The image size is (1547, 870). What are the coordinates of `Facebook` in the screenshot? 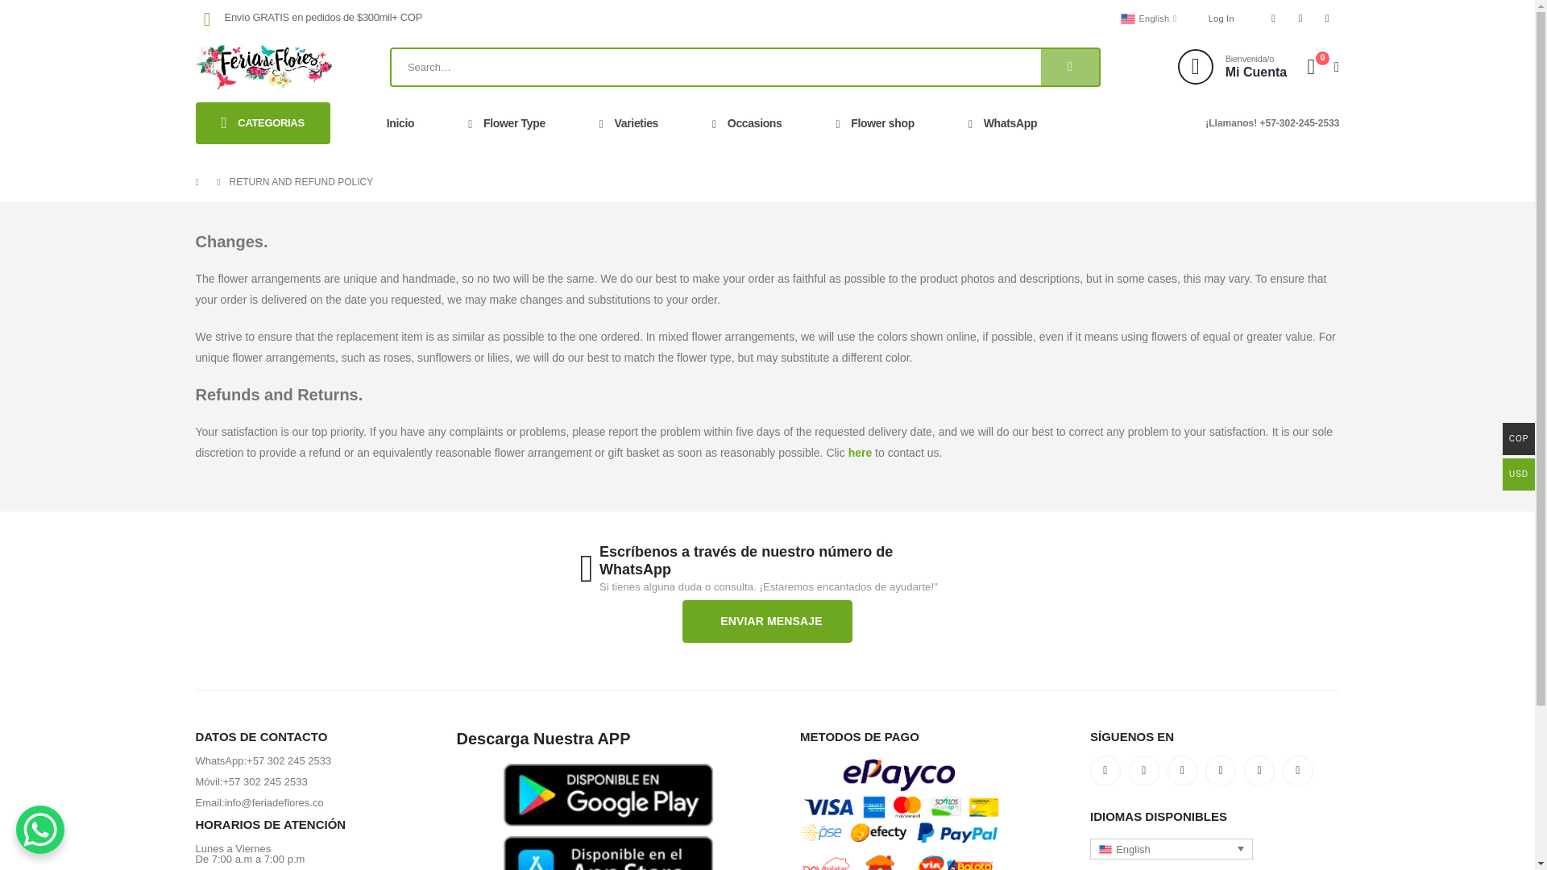 It's located at (1273, 18).